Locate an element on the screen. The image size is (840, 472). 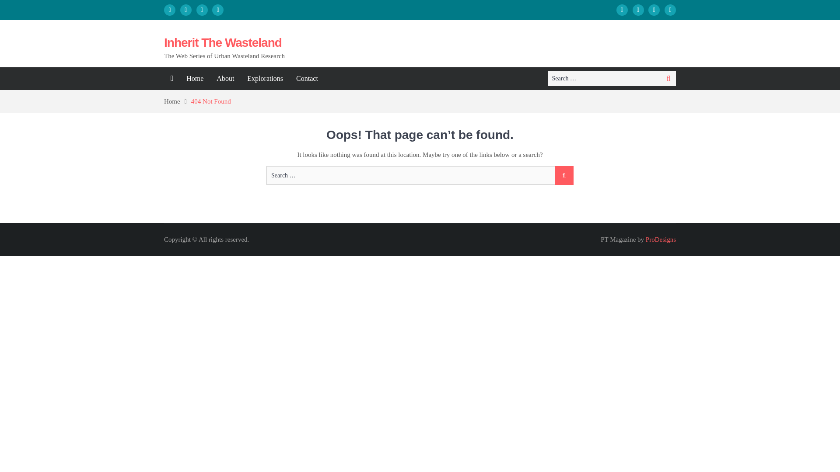
Search is located at coordinates (564, 176).